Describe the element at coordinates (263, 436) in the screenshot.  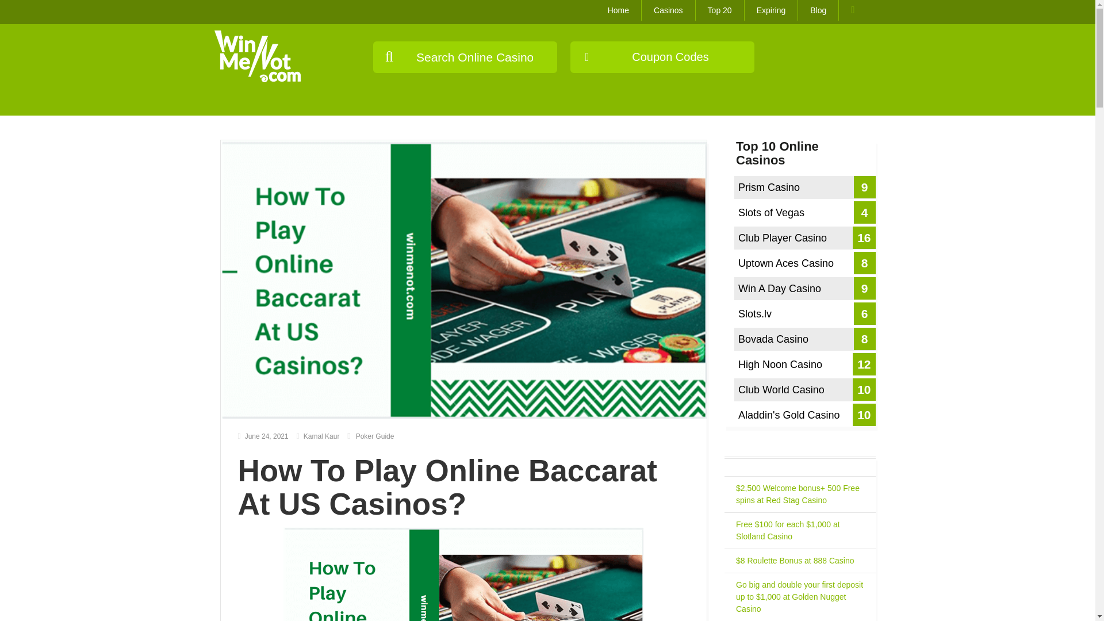
I see `June 24, 2021` at that location.